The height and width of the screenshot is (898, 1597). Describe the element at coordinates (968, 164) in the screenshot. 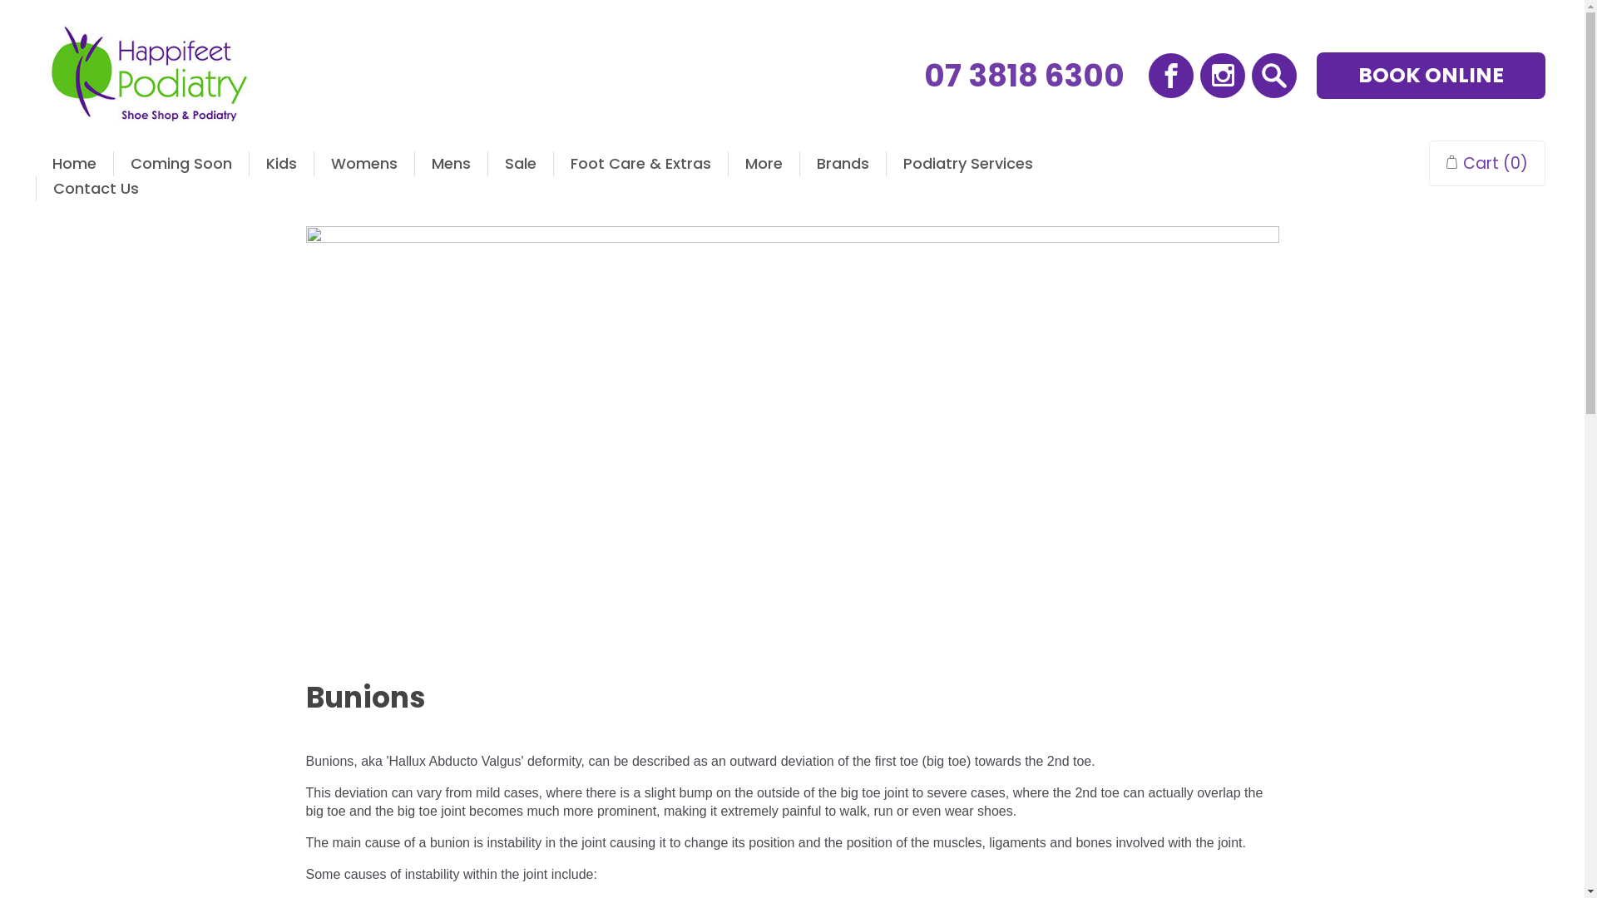

I see `Podiatry Services` at that location.